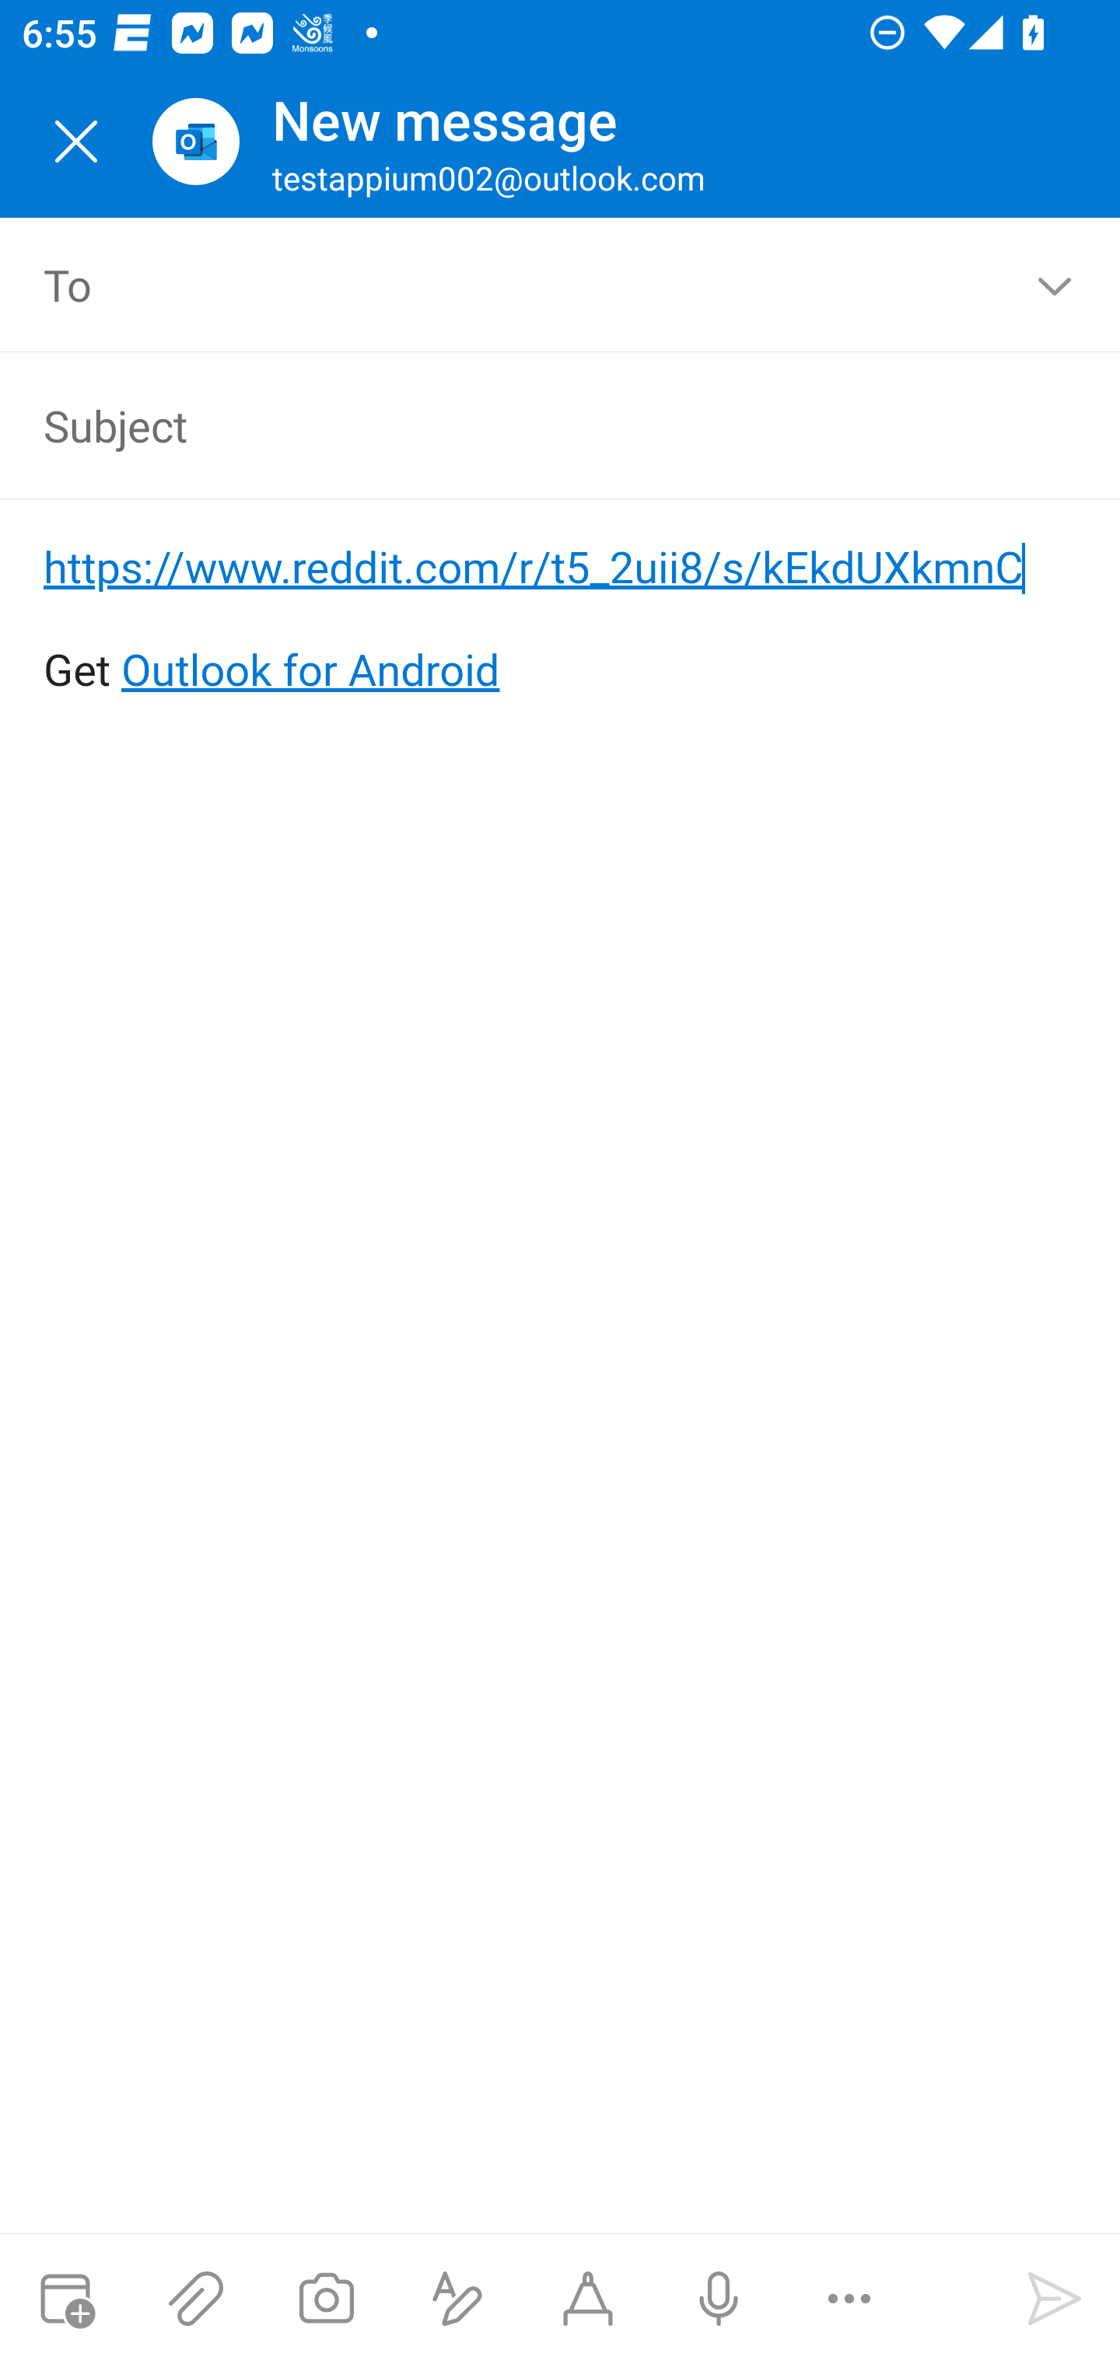 This screenshot has width=1120, height=2364. I want to click on More options, so click(849, 2299).